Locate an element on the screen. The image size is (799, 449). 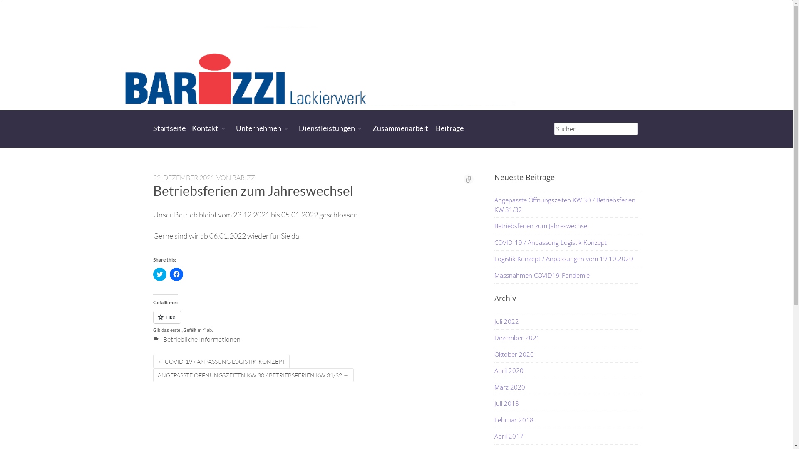
Juli 2022 is located at coordinates (507, 321).